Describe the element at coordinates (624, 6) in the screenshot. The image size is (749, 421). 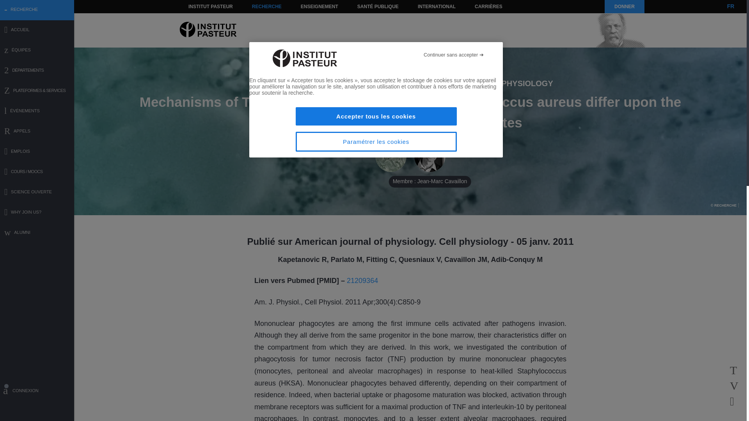
I see `DONNER` at that location.